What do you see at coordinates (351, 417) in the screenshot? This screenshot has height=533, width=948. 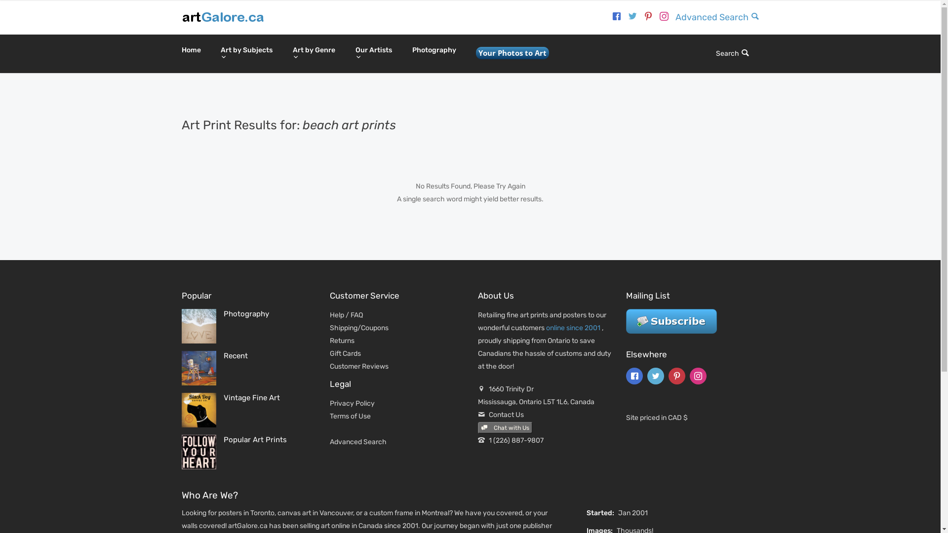 I see `Terms of Use` at bounding box center [351, 417].